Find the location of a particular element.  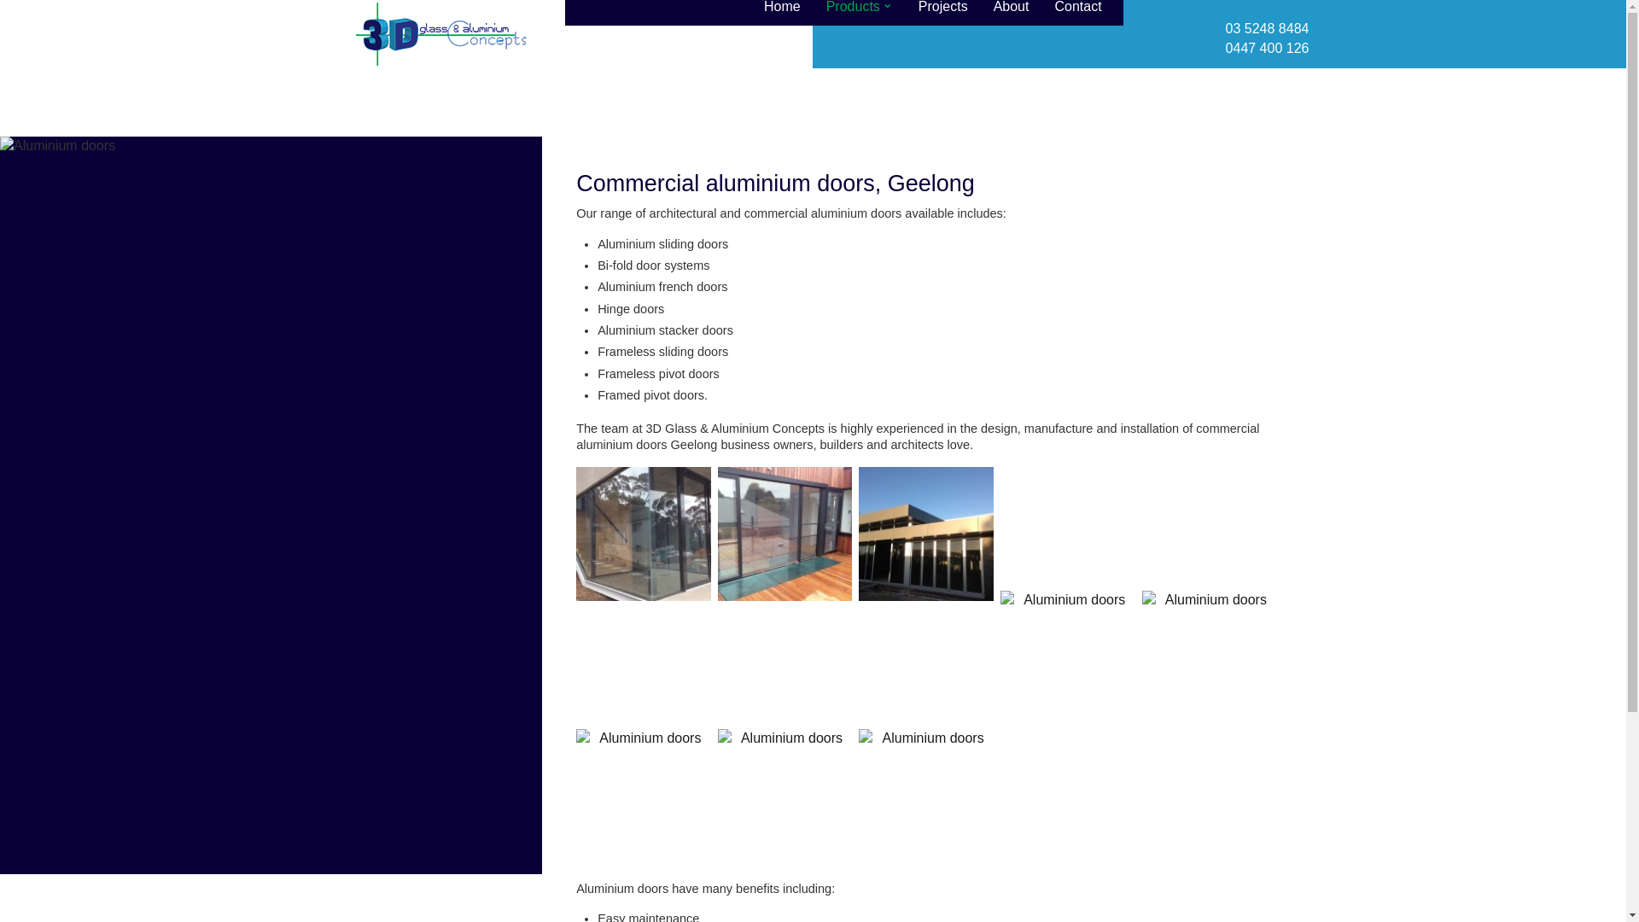

Aluminium doors is located at coordinates (925, 796).